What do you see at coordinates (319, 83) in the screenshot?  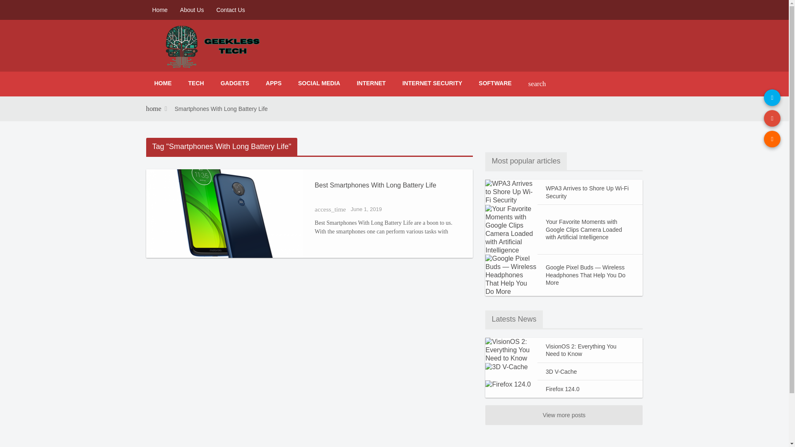 I see `SOCIAL MEDIA` at bounding box center [319, 83].